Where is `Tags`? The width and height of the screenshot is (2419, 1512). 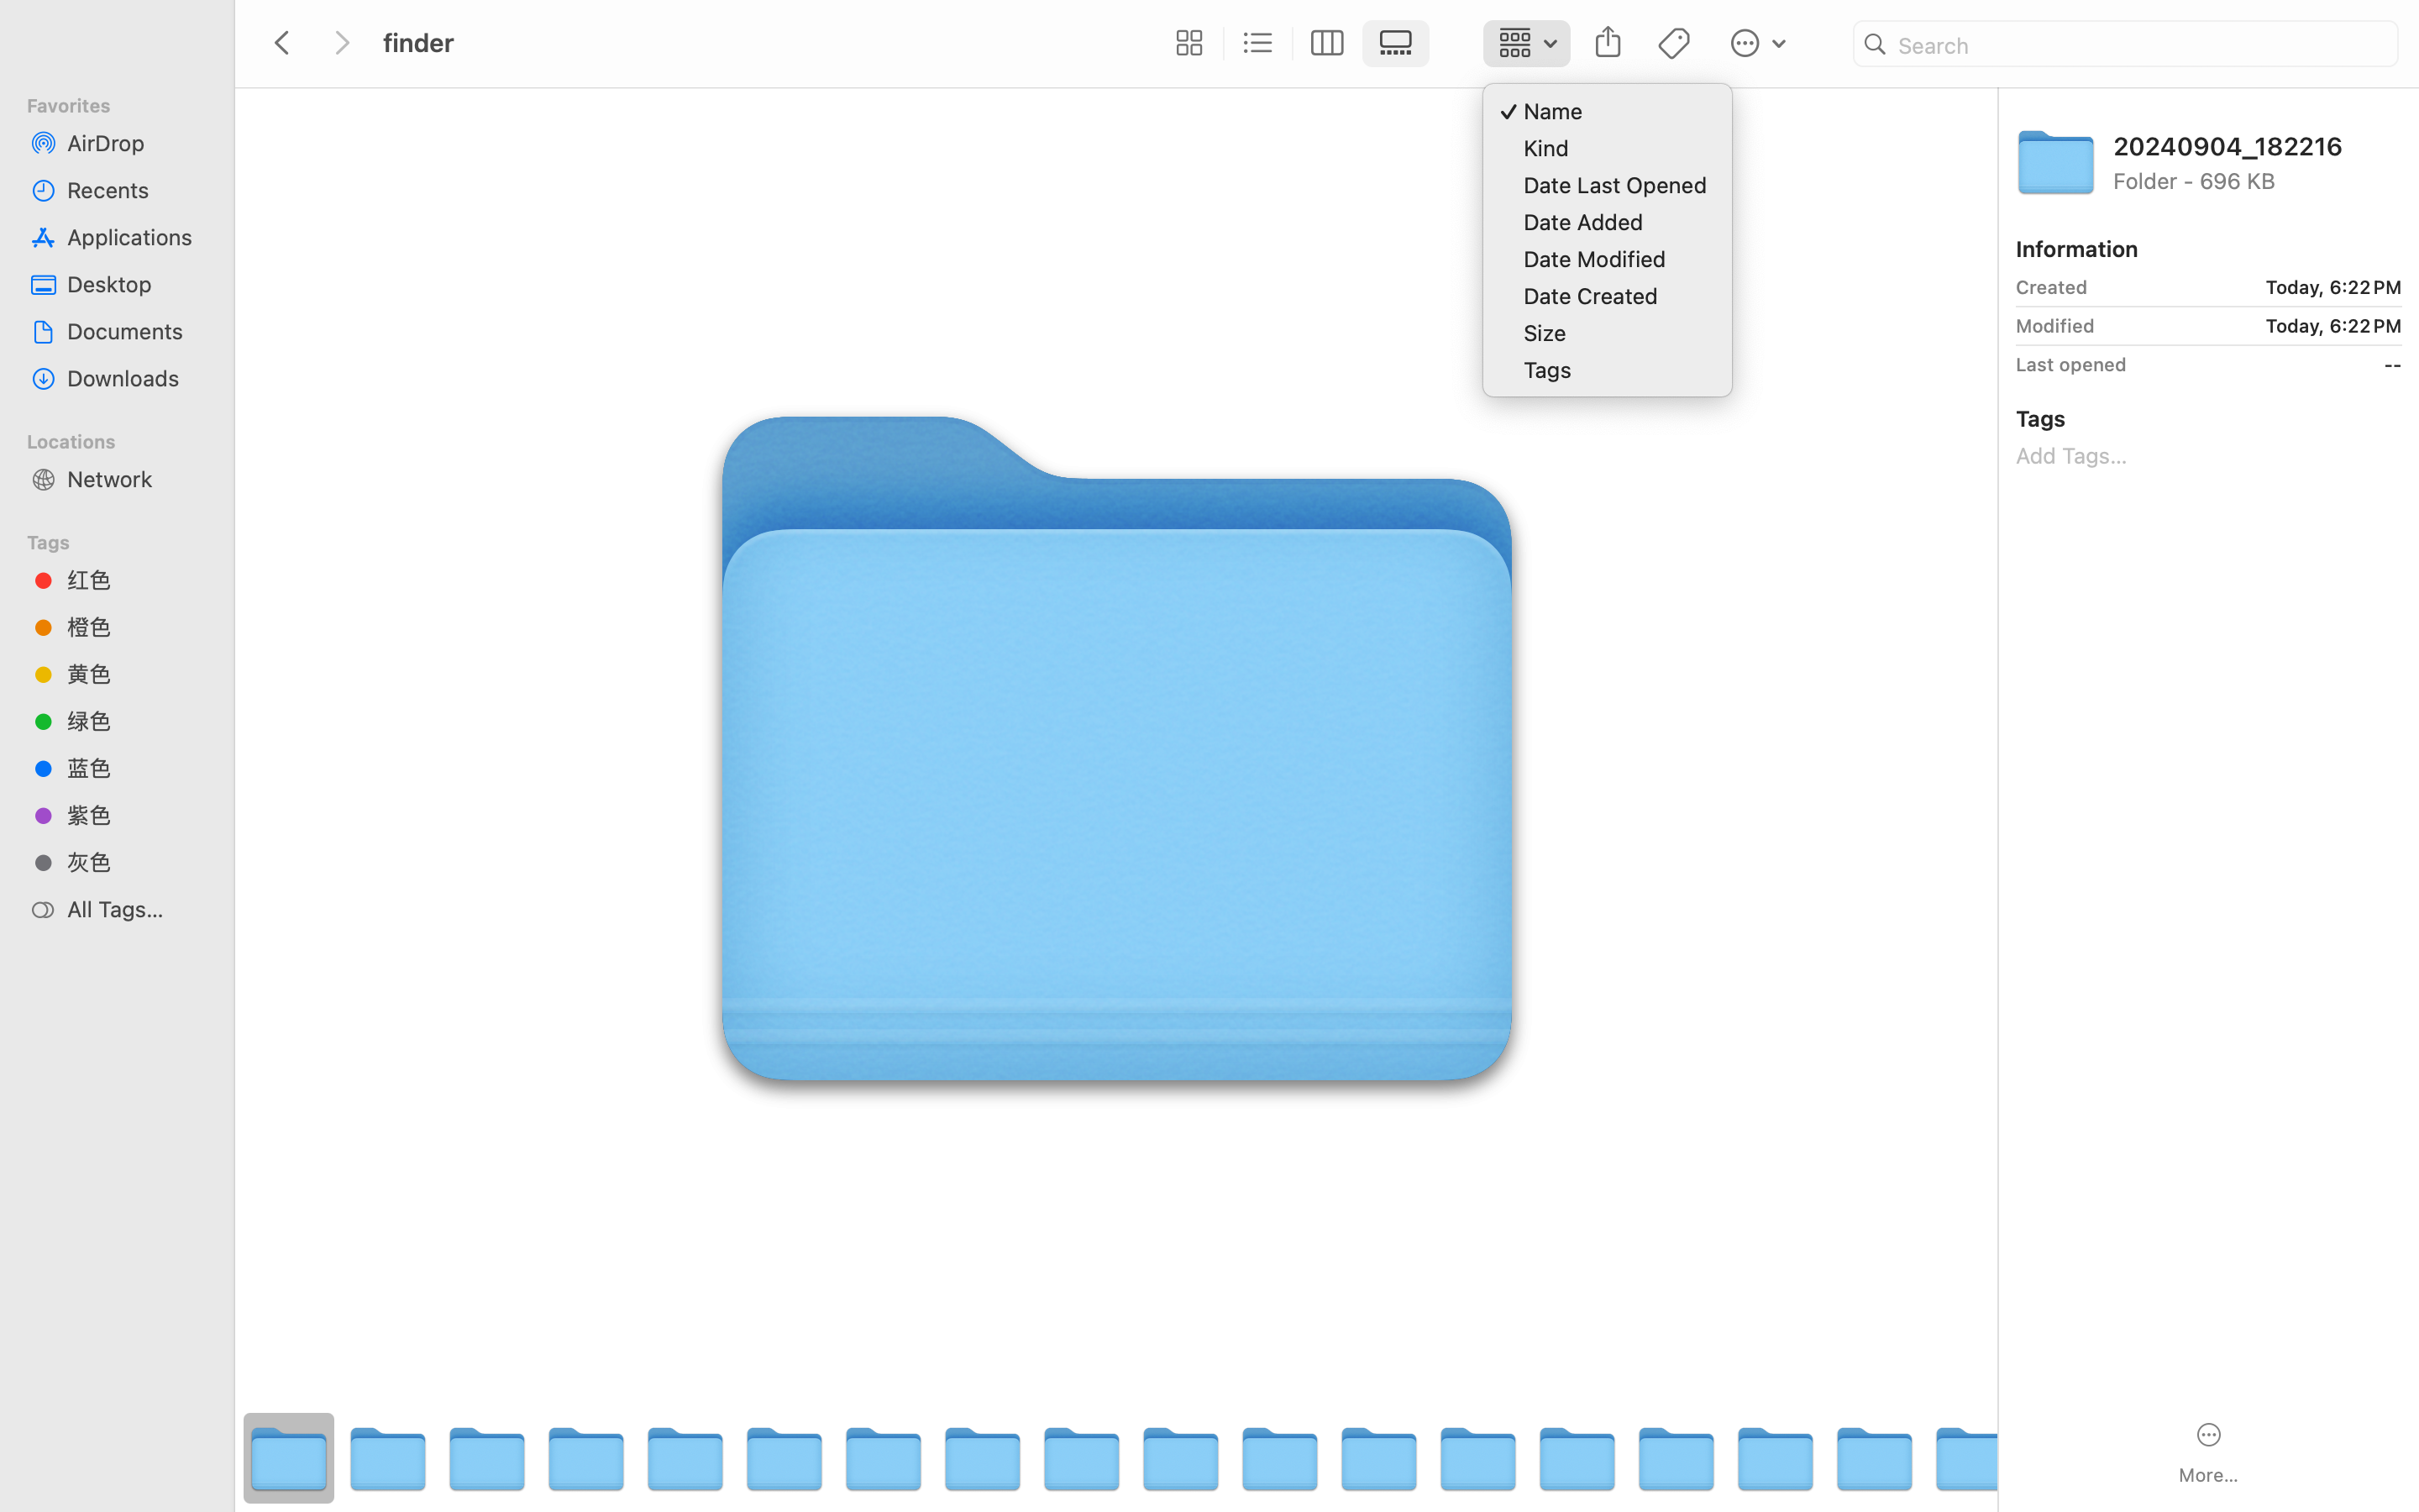 Tags is located at coordinates (127, 540).